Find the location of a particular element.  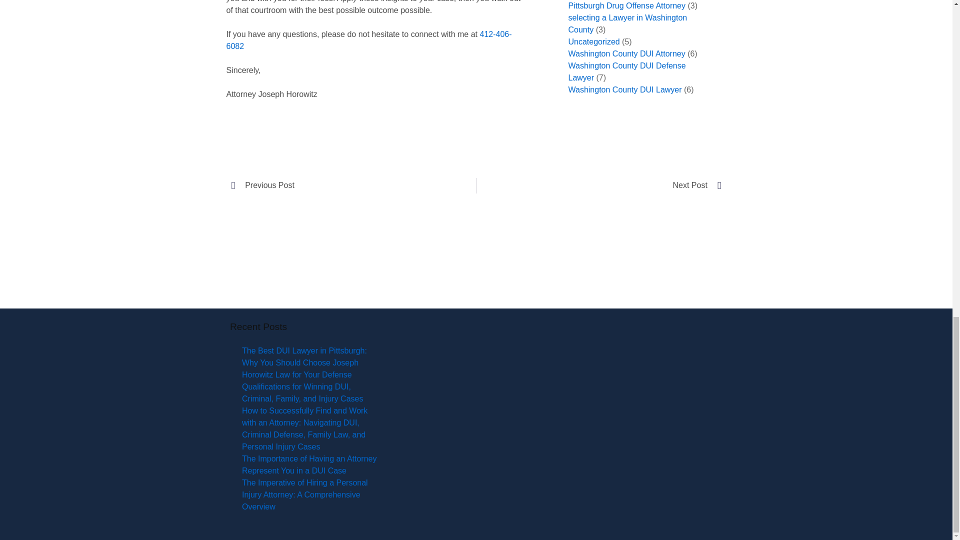

Pittsburgh Drug Offense Attorney is located at coordinates (626, 6).